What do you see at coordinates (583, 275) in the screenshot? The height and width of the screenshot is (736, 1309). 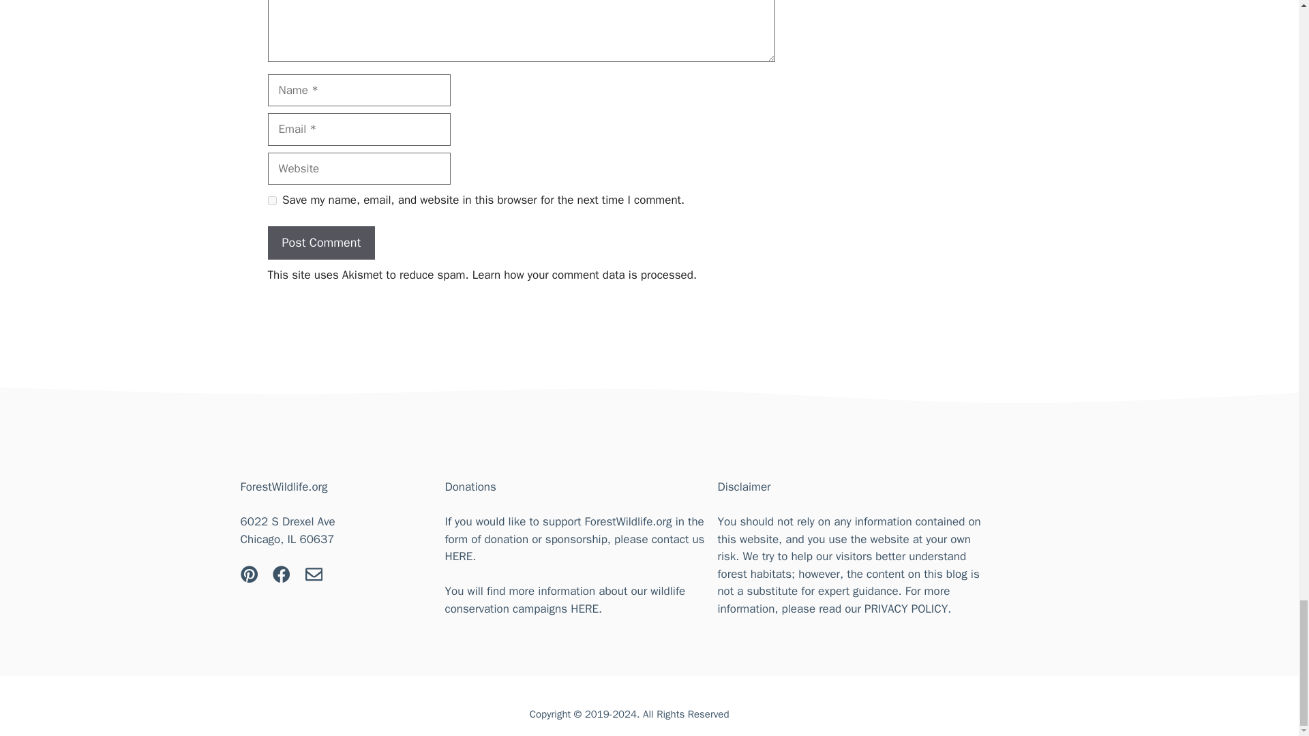 I see `Learn how your comment data is processed` at bounding box center [583, 275].